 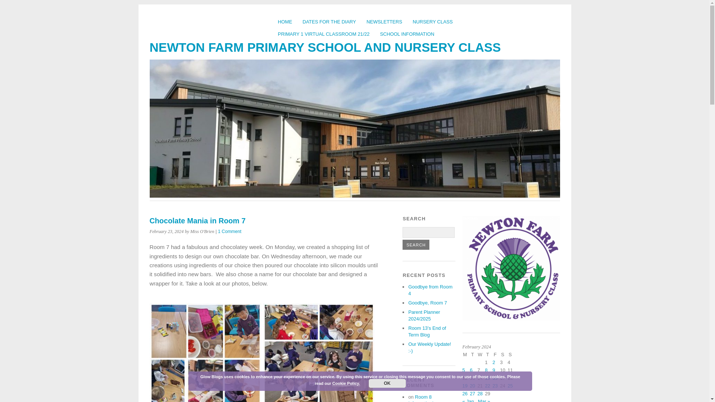 I want to click on Wednesday, so click(x=481, y=355).